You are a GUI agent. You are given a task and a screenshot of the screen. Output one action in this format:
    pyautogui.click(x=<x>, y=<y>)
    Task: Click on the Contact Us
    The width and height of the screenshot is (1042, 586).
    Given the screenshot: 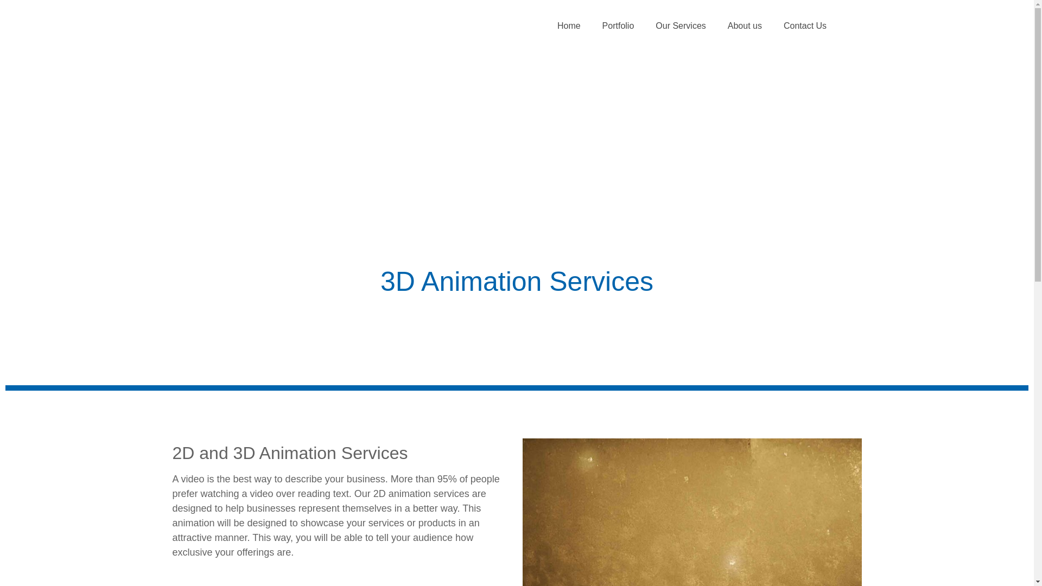 What is the action you would take?
    pyautogui.click(x=805, y=26)
    